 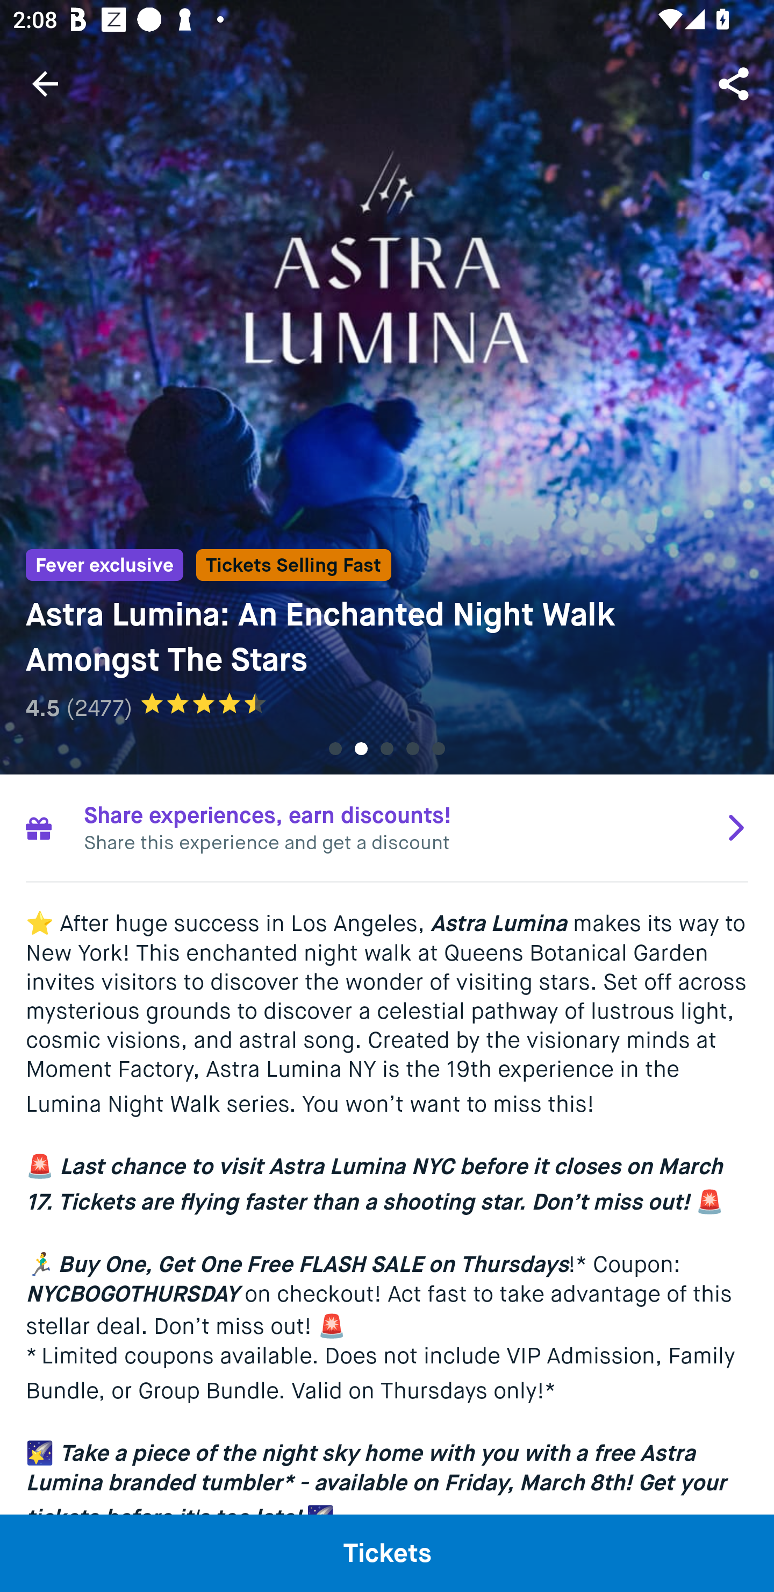 What do you see at coordinates (99, 708) in the screenshot?
I see `(2477)` at bounding box center [99, 708].